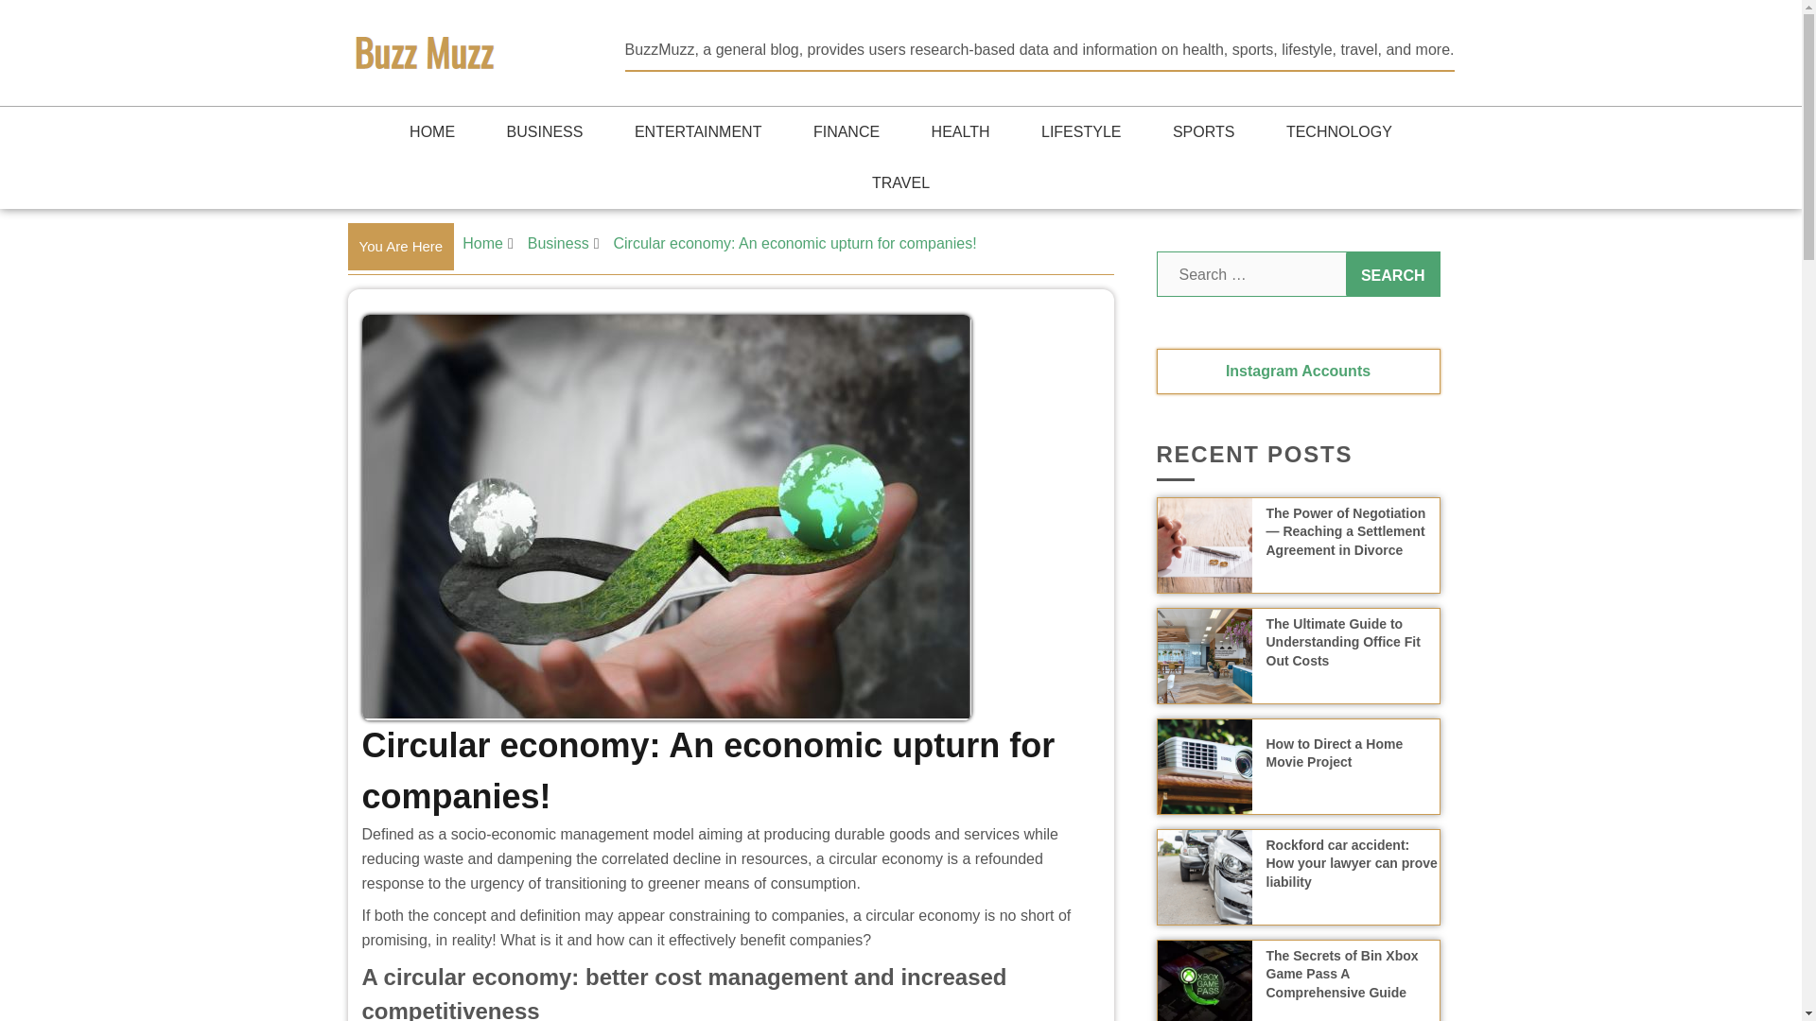 This screenshot has height=1021, width=1816. What do you see at coordinates (1203, 132) in the screenshot?
I see `SPORTS` at bounding box center [1203, 132].